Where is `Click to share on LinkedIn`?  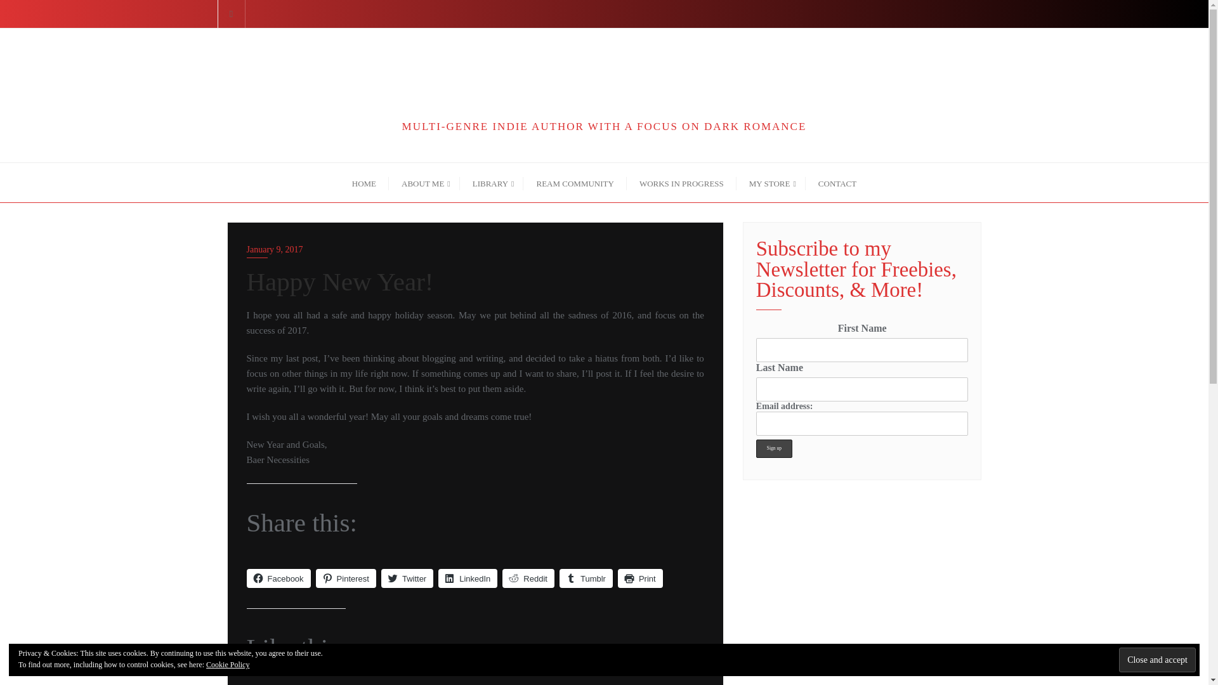
Click to share on LinkedIn is located at coordinates (468, 578).